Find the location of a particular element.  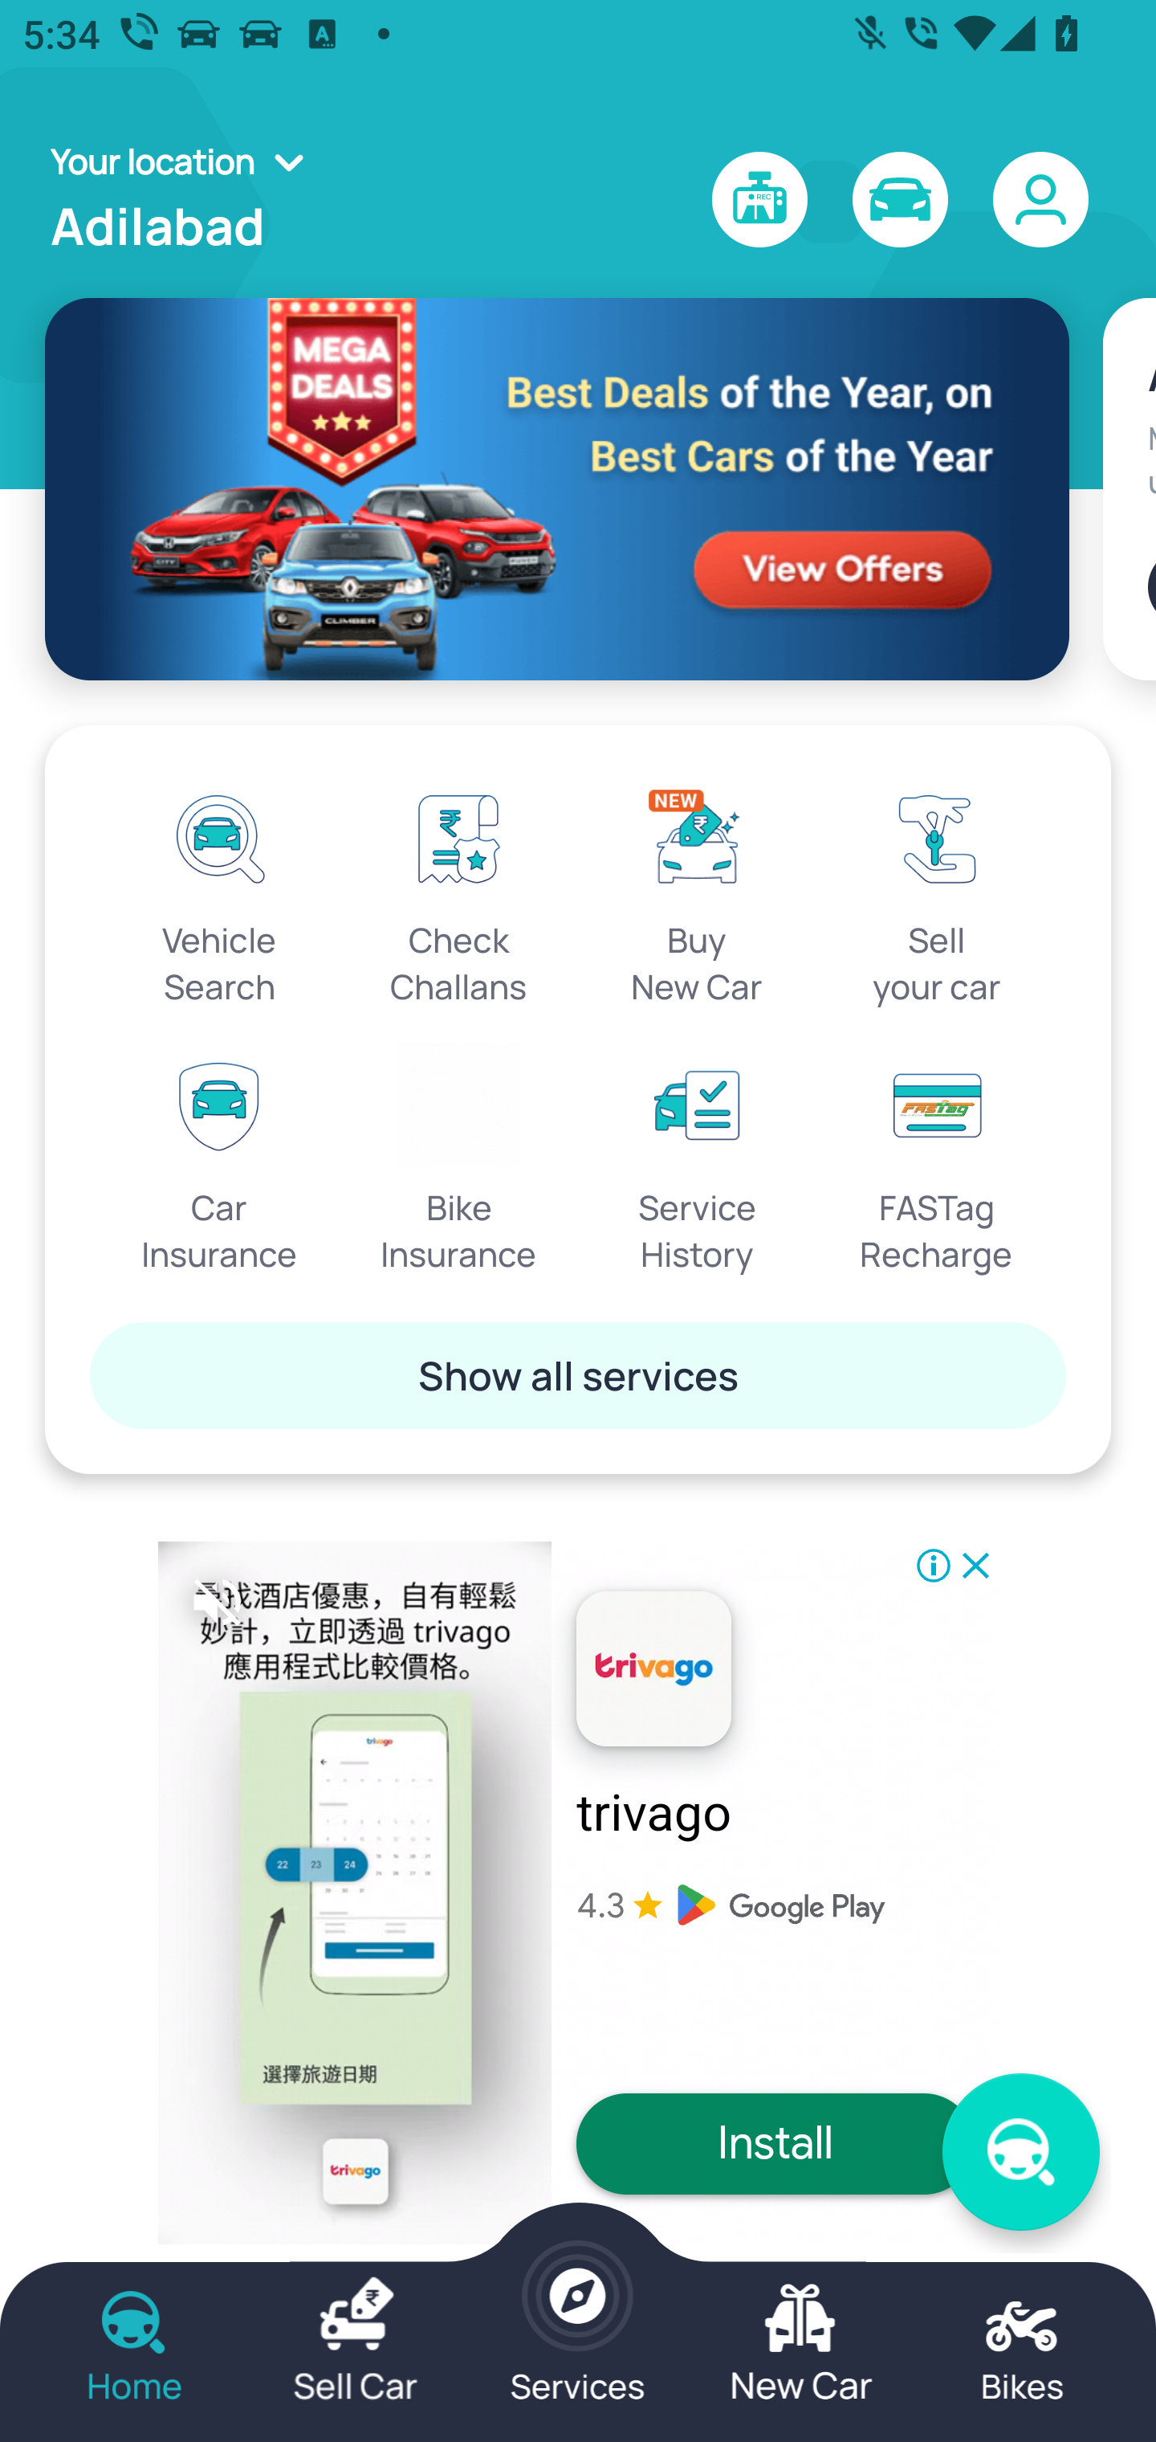

Sell
your car is located at coordinates (936, 892).